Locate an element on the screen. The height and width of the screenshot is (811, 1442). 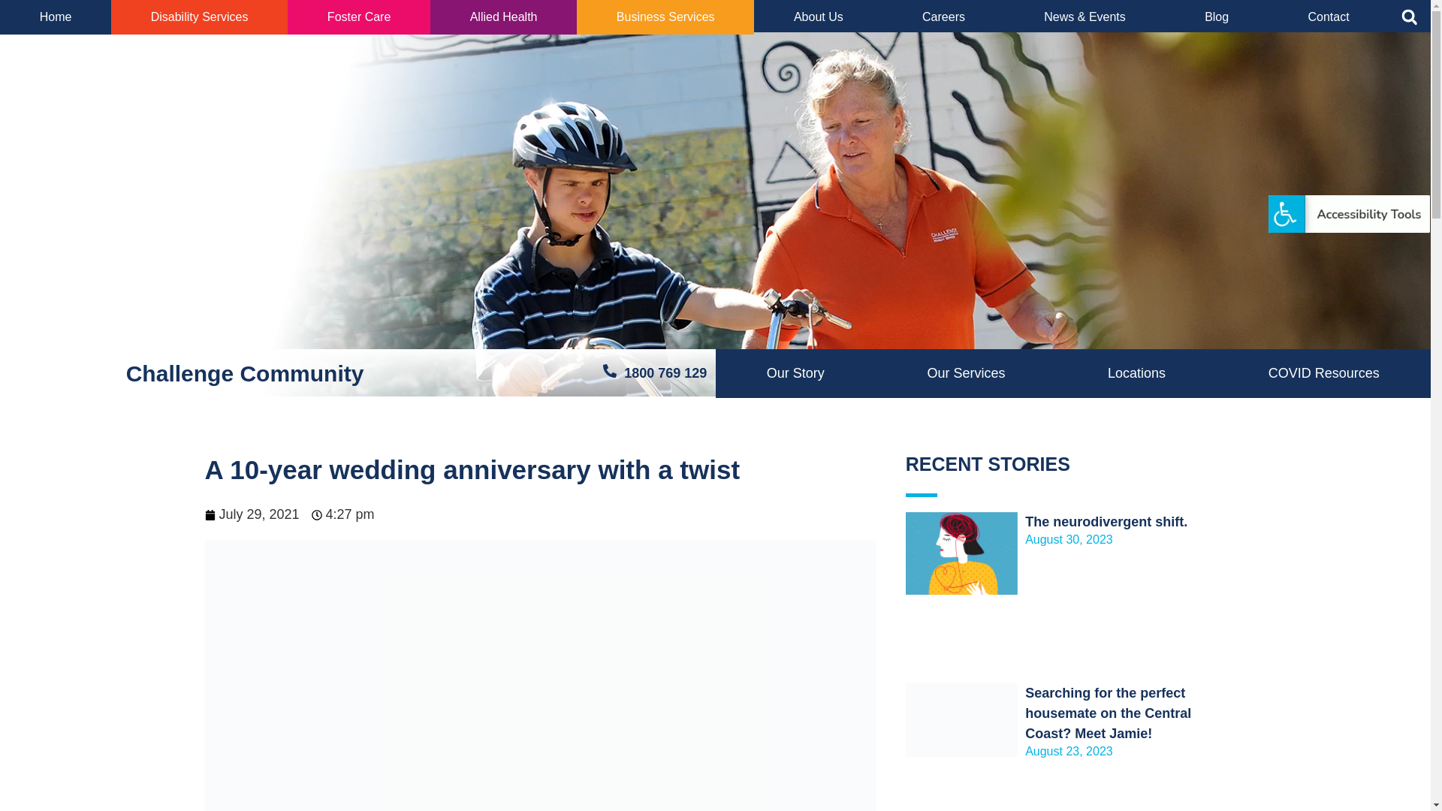
Allied Health is located at coordinates (503, 17).